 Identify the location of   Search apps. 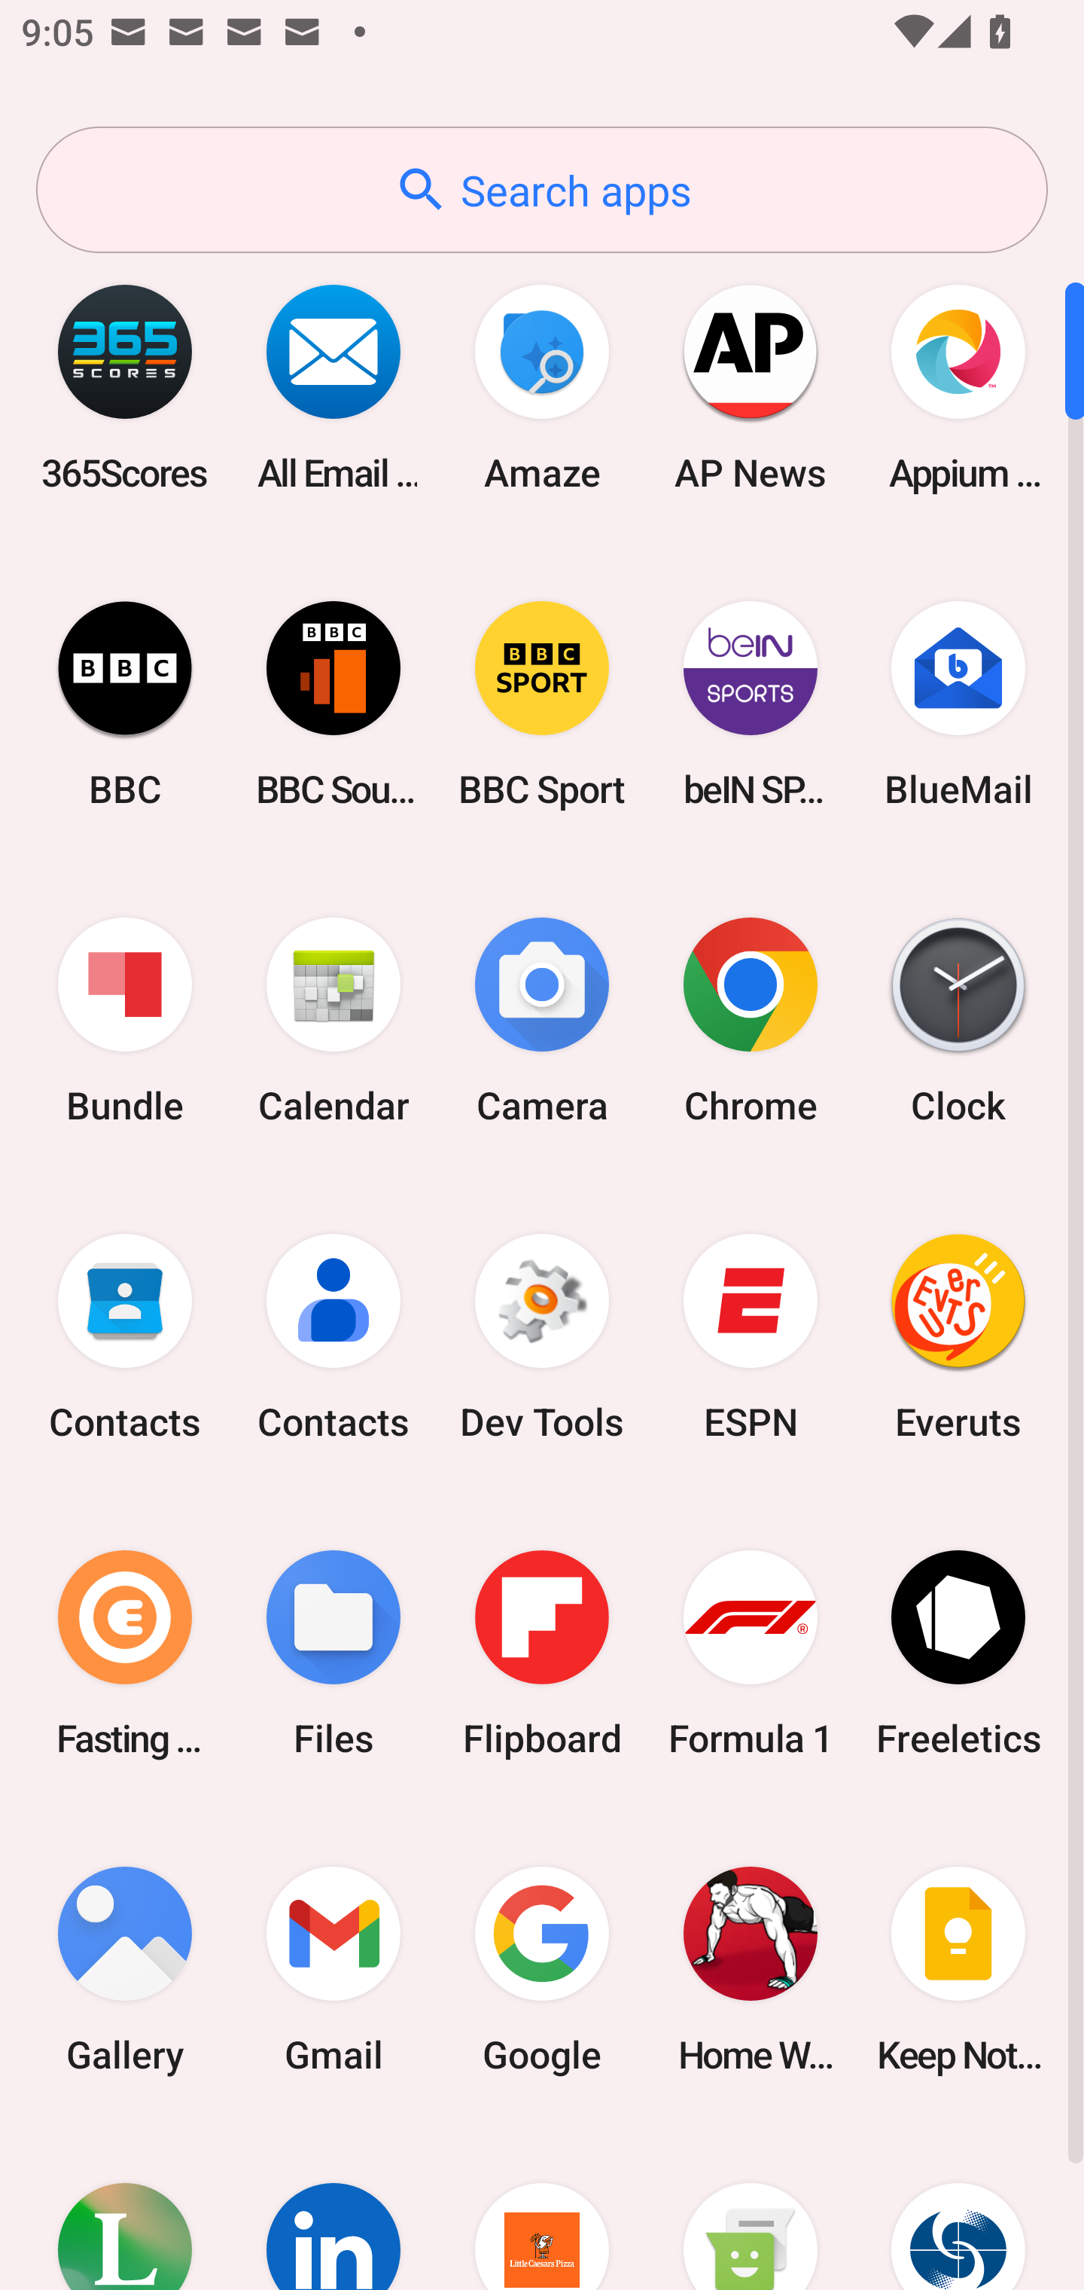
(542, 190).